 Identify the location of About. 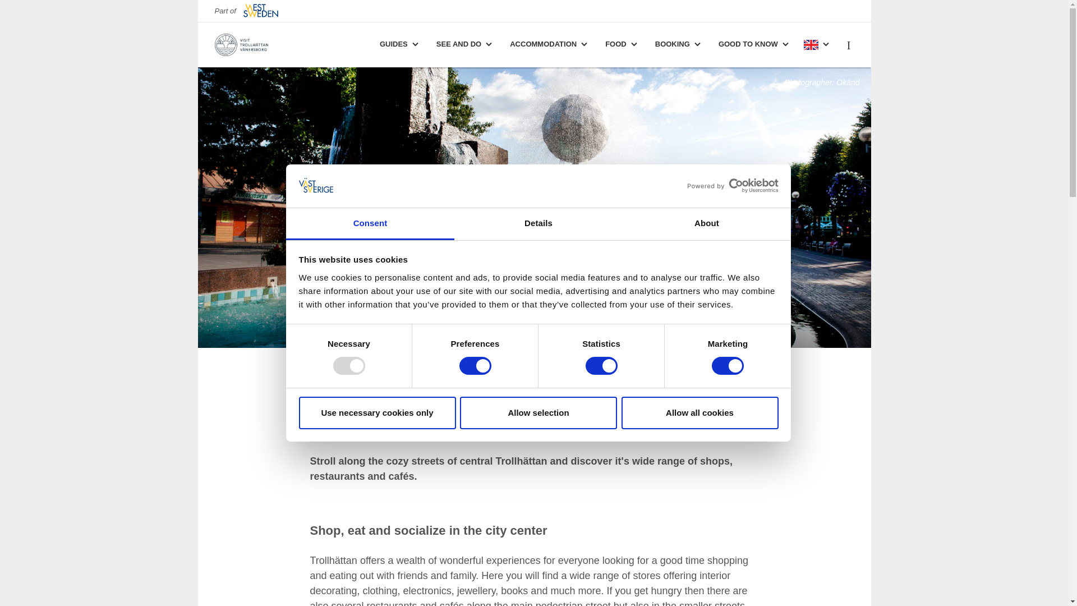
(706, 224).